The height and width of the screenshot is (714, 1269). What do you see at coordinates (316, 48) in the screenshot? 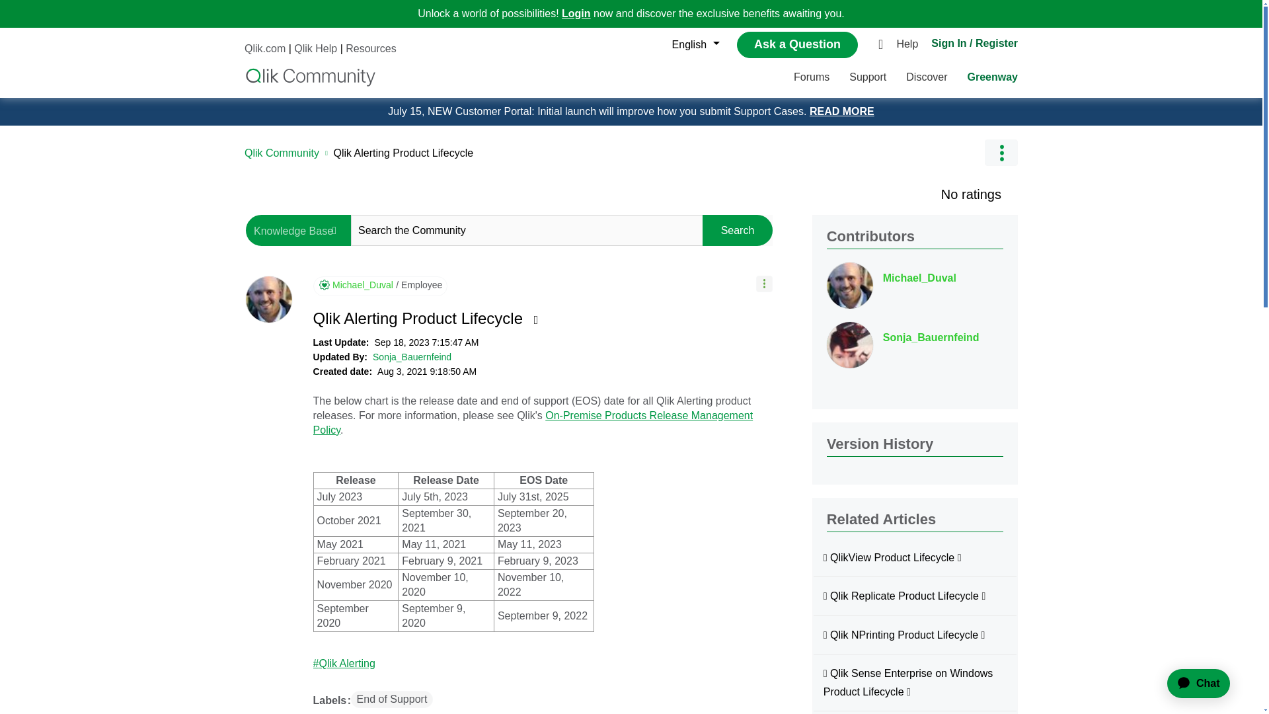
I see `Qlik Help` at bounding box center [316, 48].